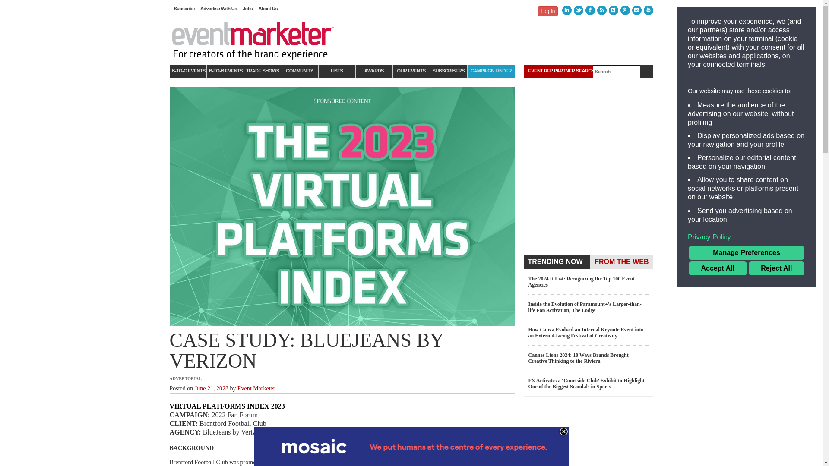  I want to click on Accept All, so click(718, 268).